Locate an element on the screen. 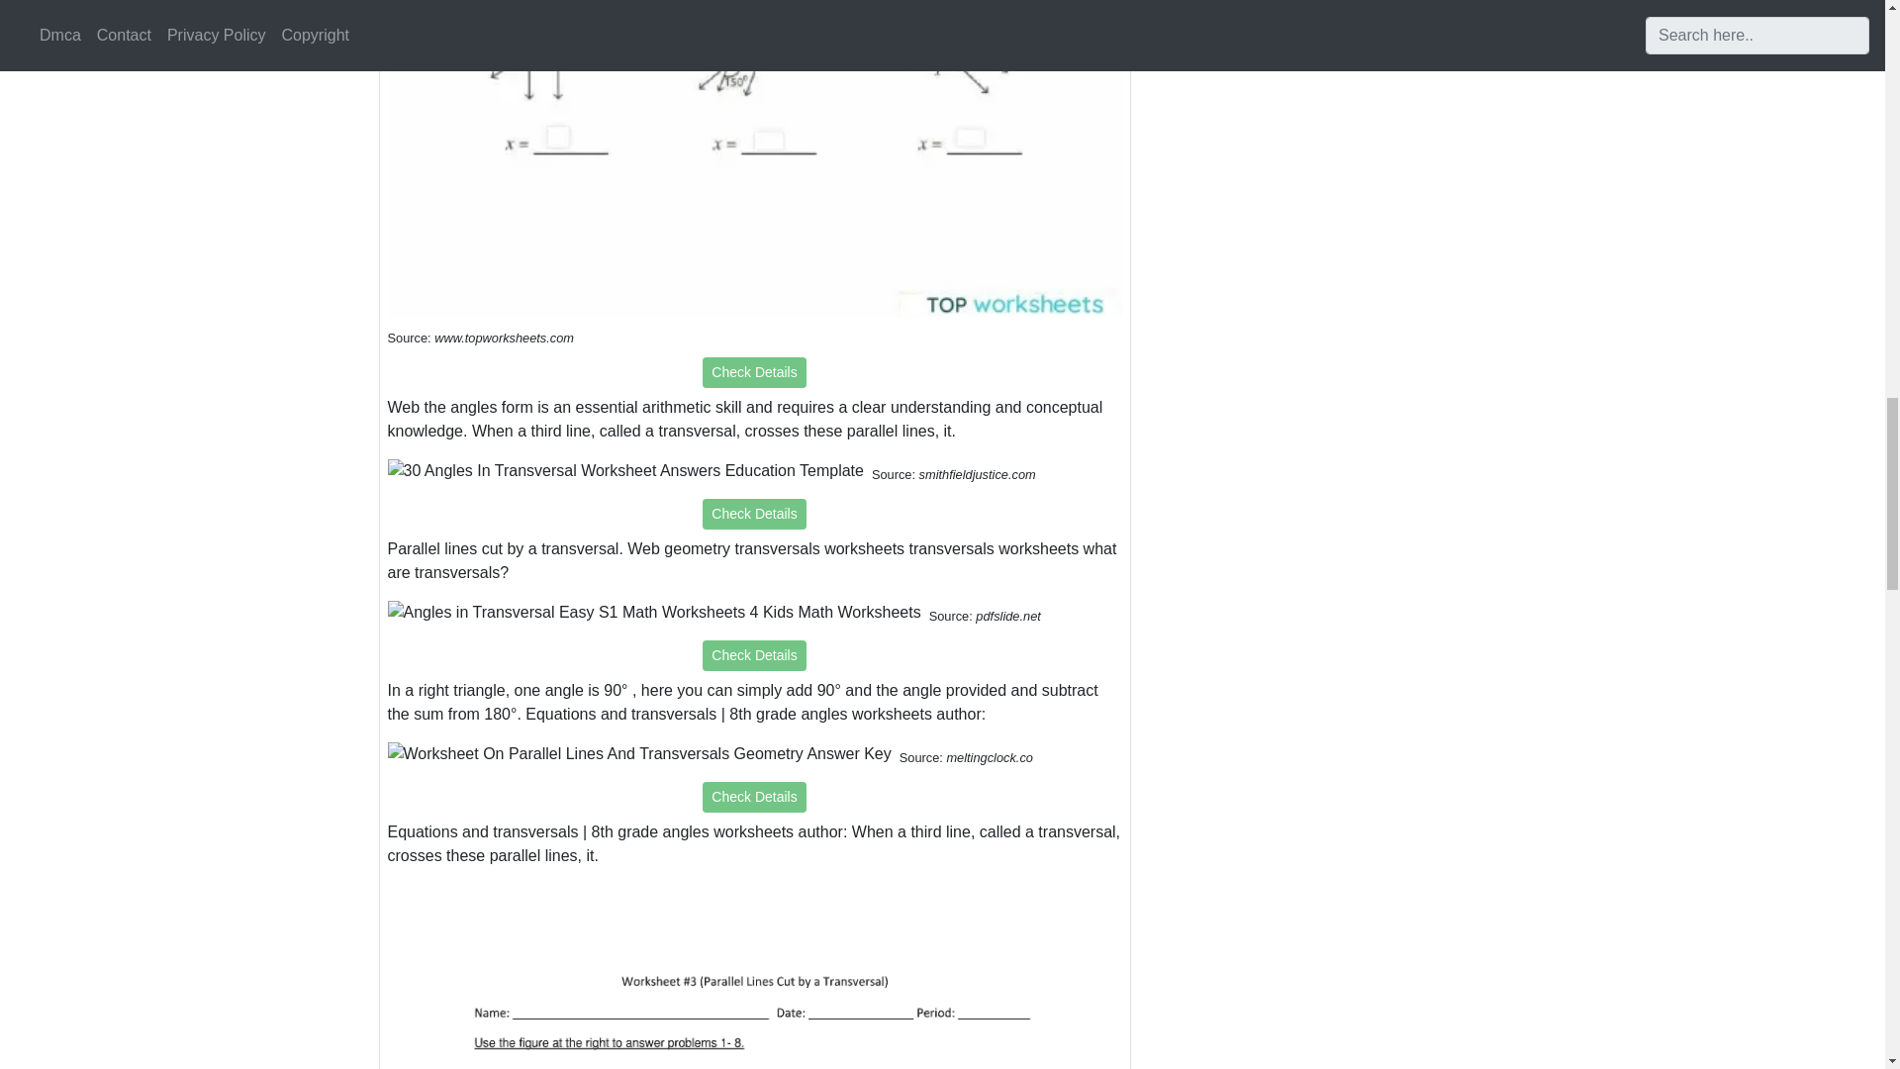  Check Details is located at coordinates (754, 514).